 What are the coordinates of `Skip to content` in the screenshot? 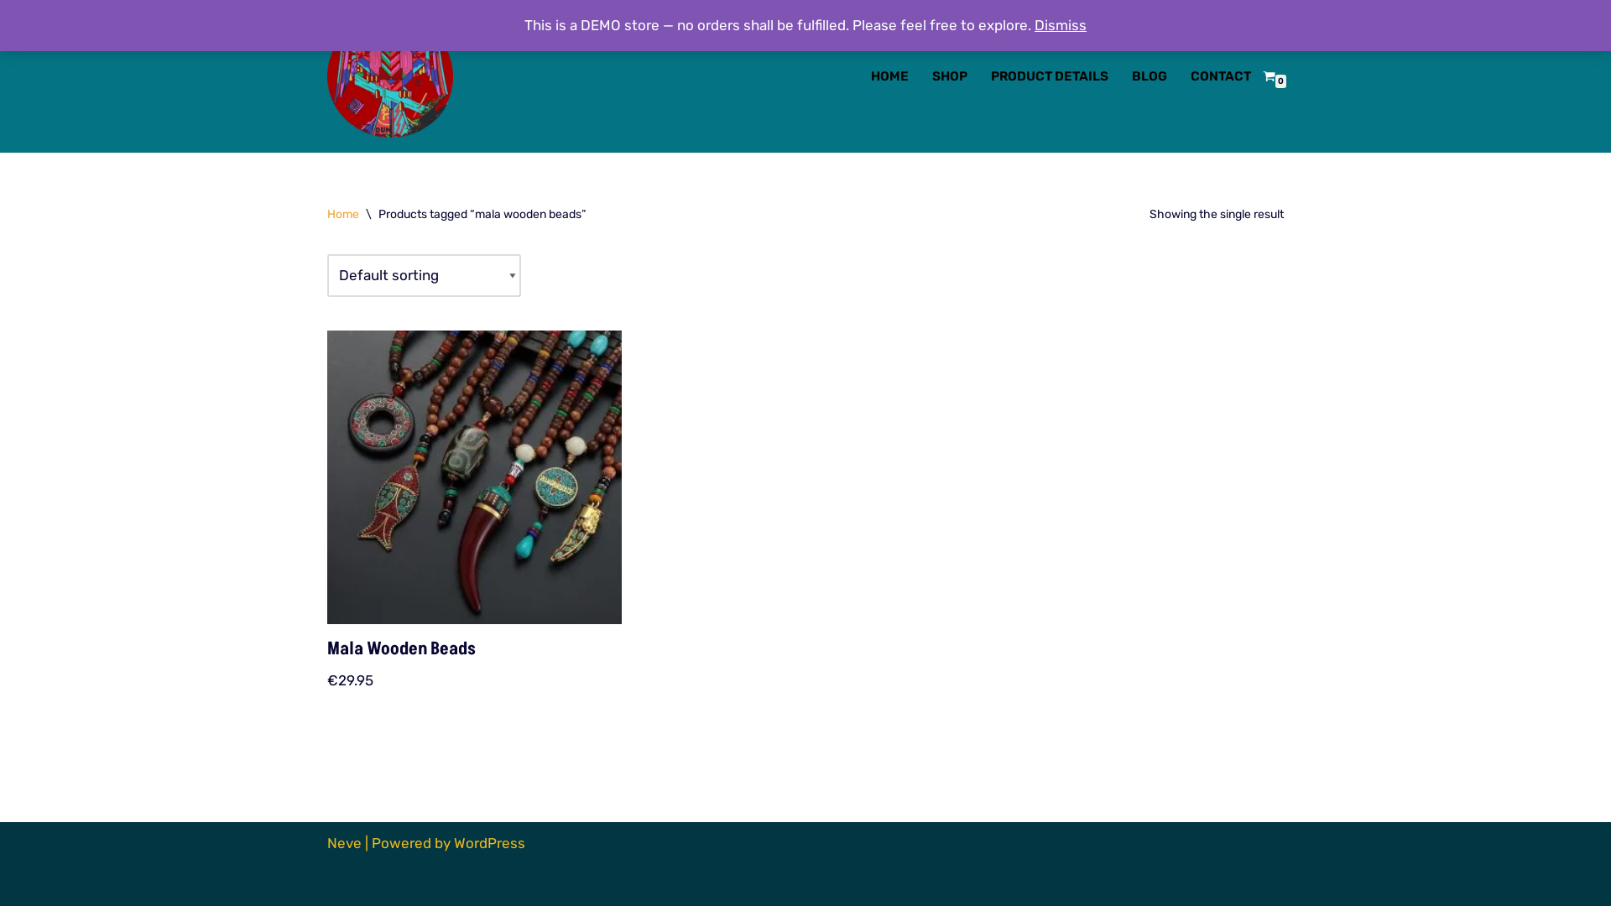 It's located at (13, 35).